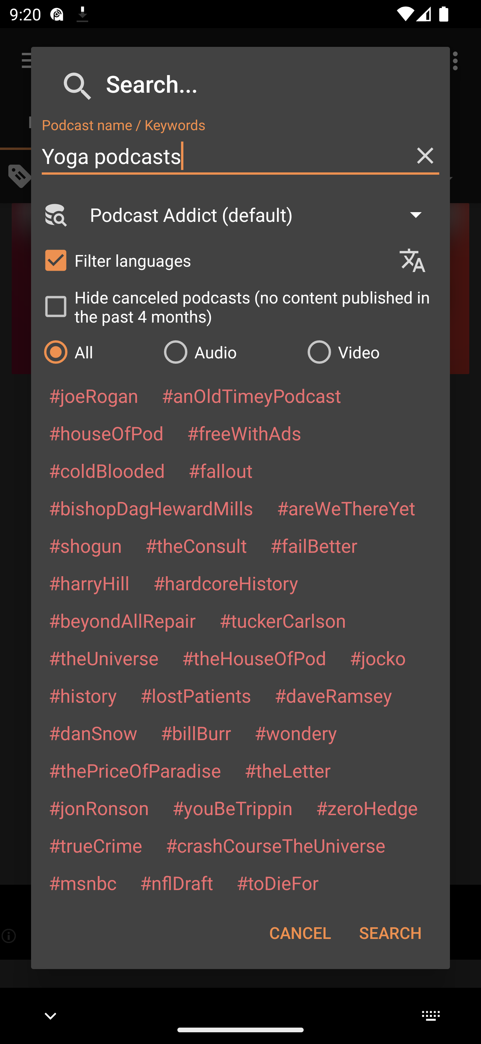  What do you see at coordinates (106, 433) in the screenshot?
I see `#houseOfPod` at bounding box center [106, 433].